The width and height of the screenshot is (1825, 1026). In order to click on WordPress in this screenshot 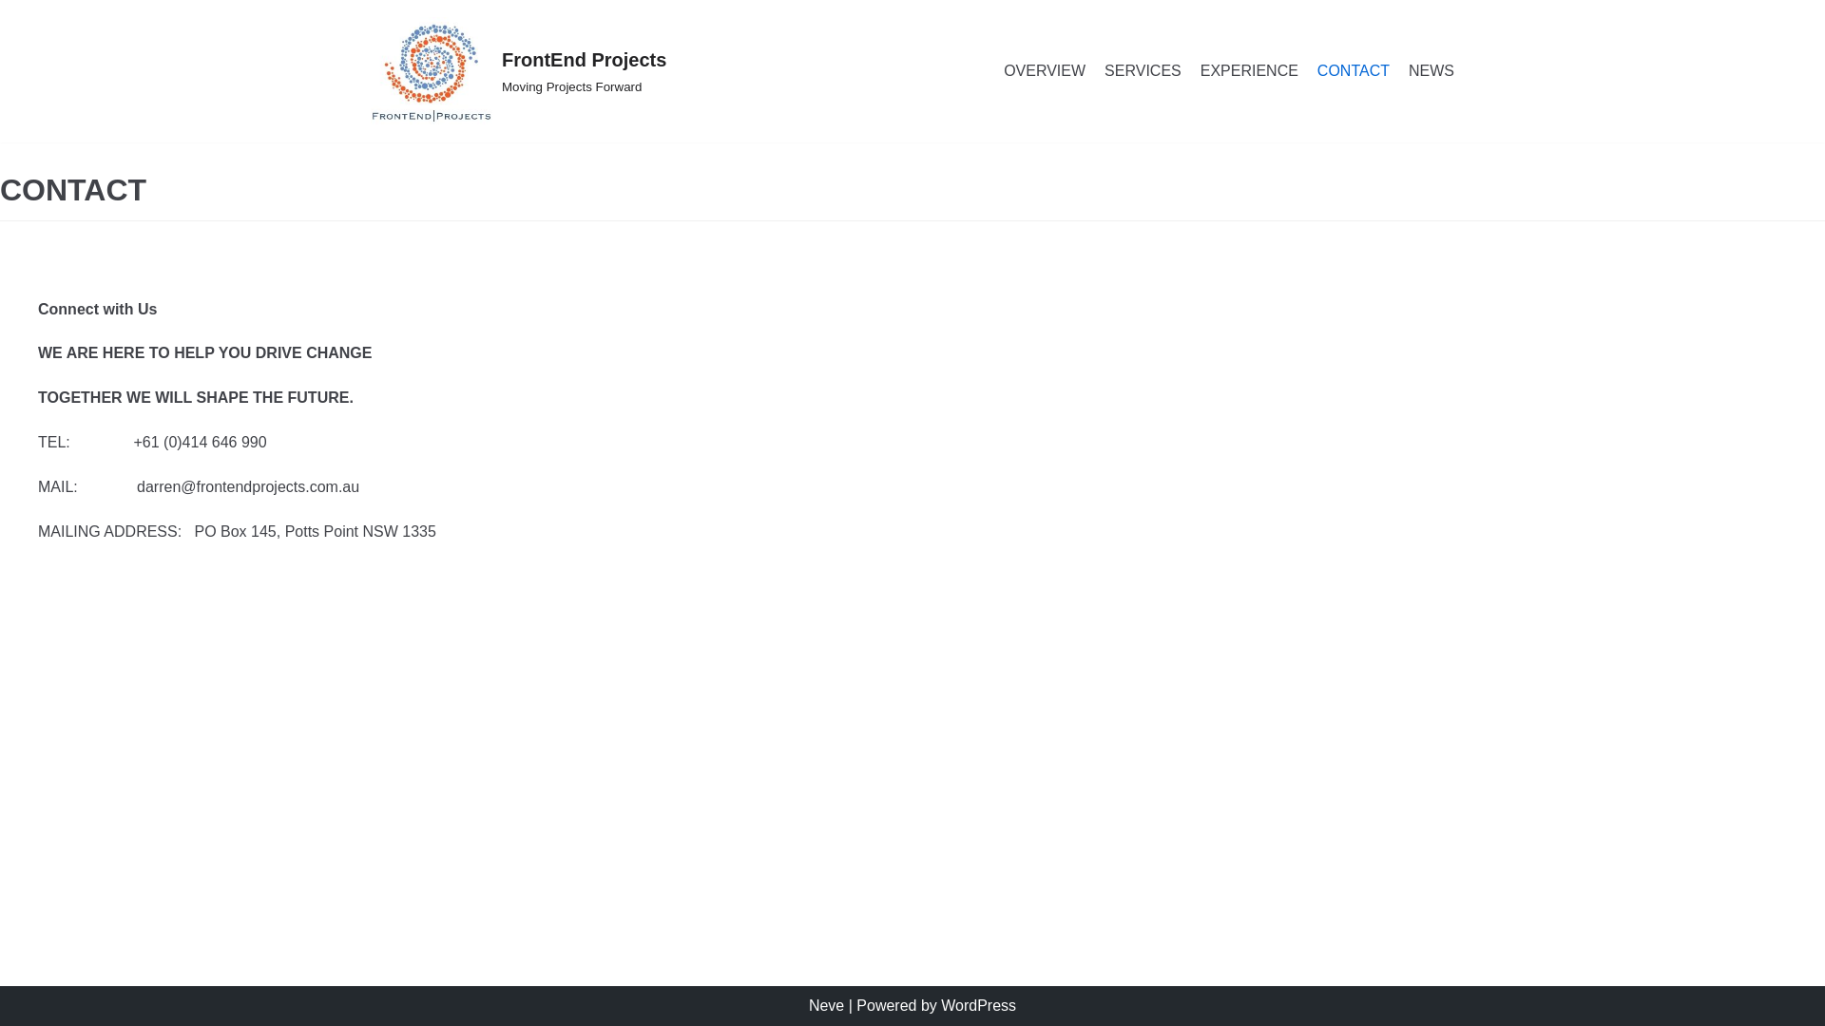, I will do `click(979, 1005)`.